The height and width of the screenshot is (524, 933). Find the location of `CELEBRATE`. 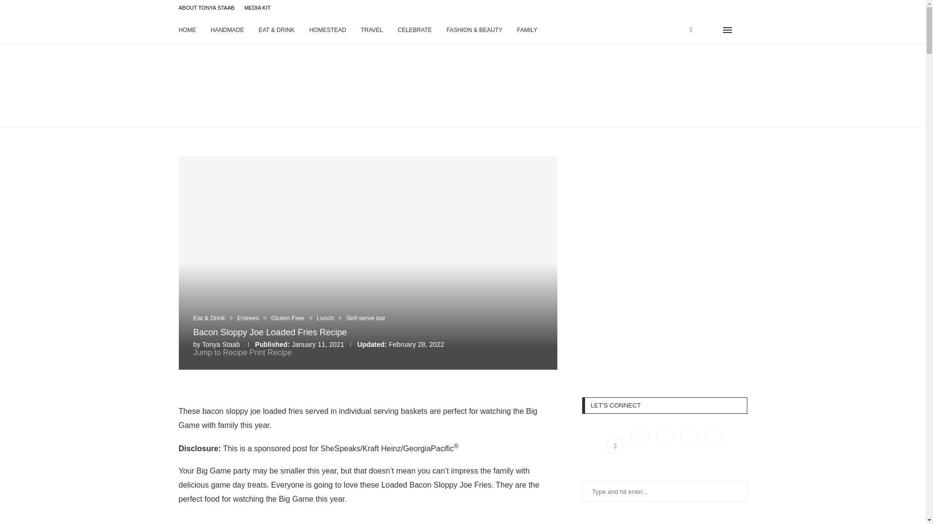

CELEBRATE is located at coordinates (414, 30).